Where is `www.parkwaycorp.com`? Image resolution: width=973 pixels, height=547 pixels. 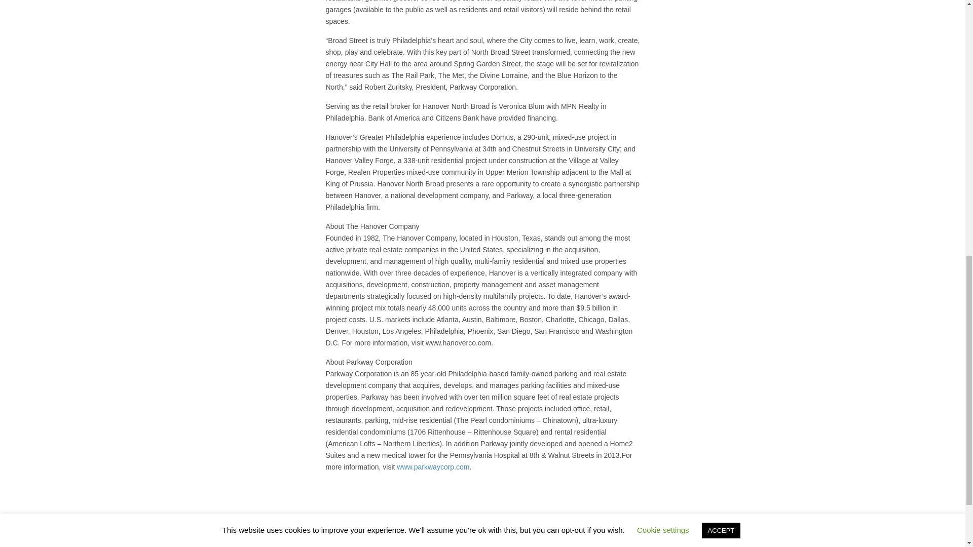
www.parkwaycorp.com is located at coordinates (433, 466).